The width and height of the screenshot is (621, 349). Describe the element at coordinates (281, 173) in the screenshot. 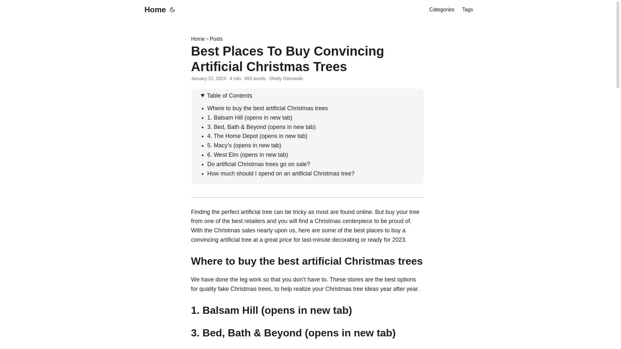

I see `How much should I spend on an artificial Christmas tree?` at that location.